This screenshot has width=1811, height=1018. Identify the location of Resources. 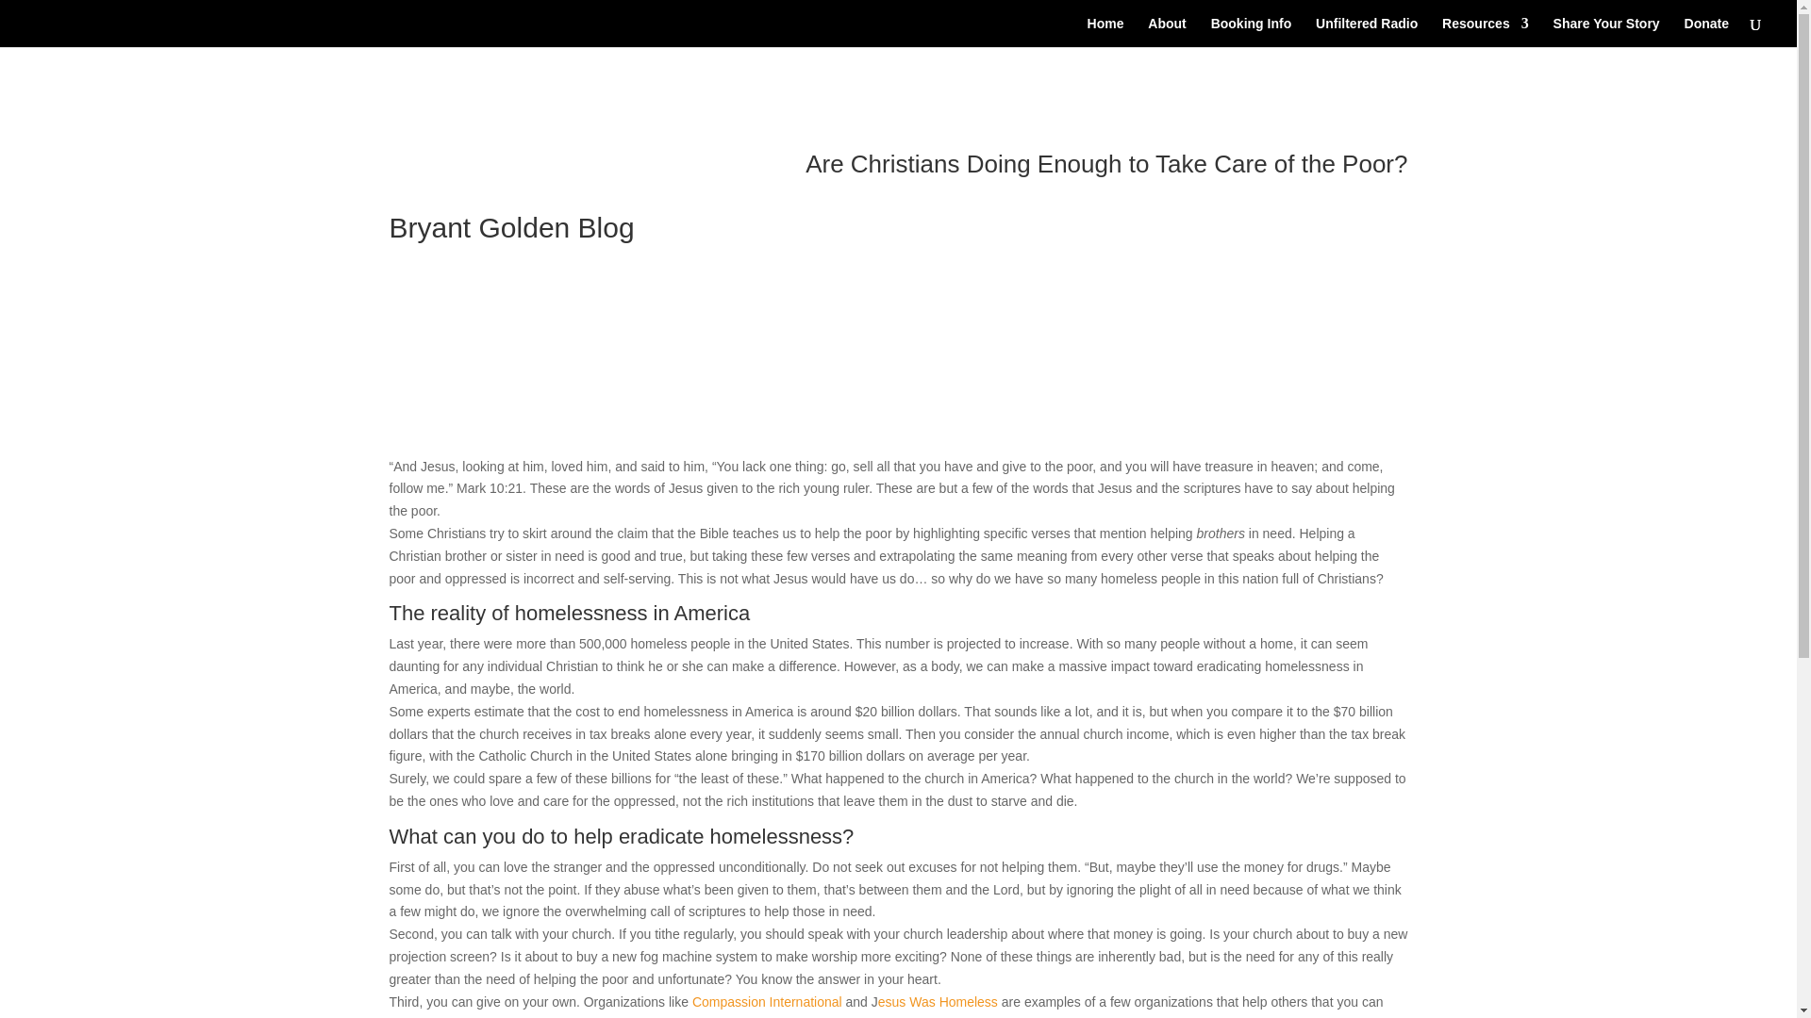
(1485, 32).